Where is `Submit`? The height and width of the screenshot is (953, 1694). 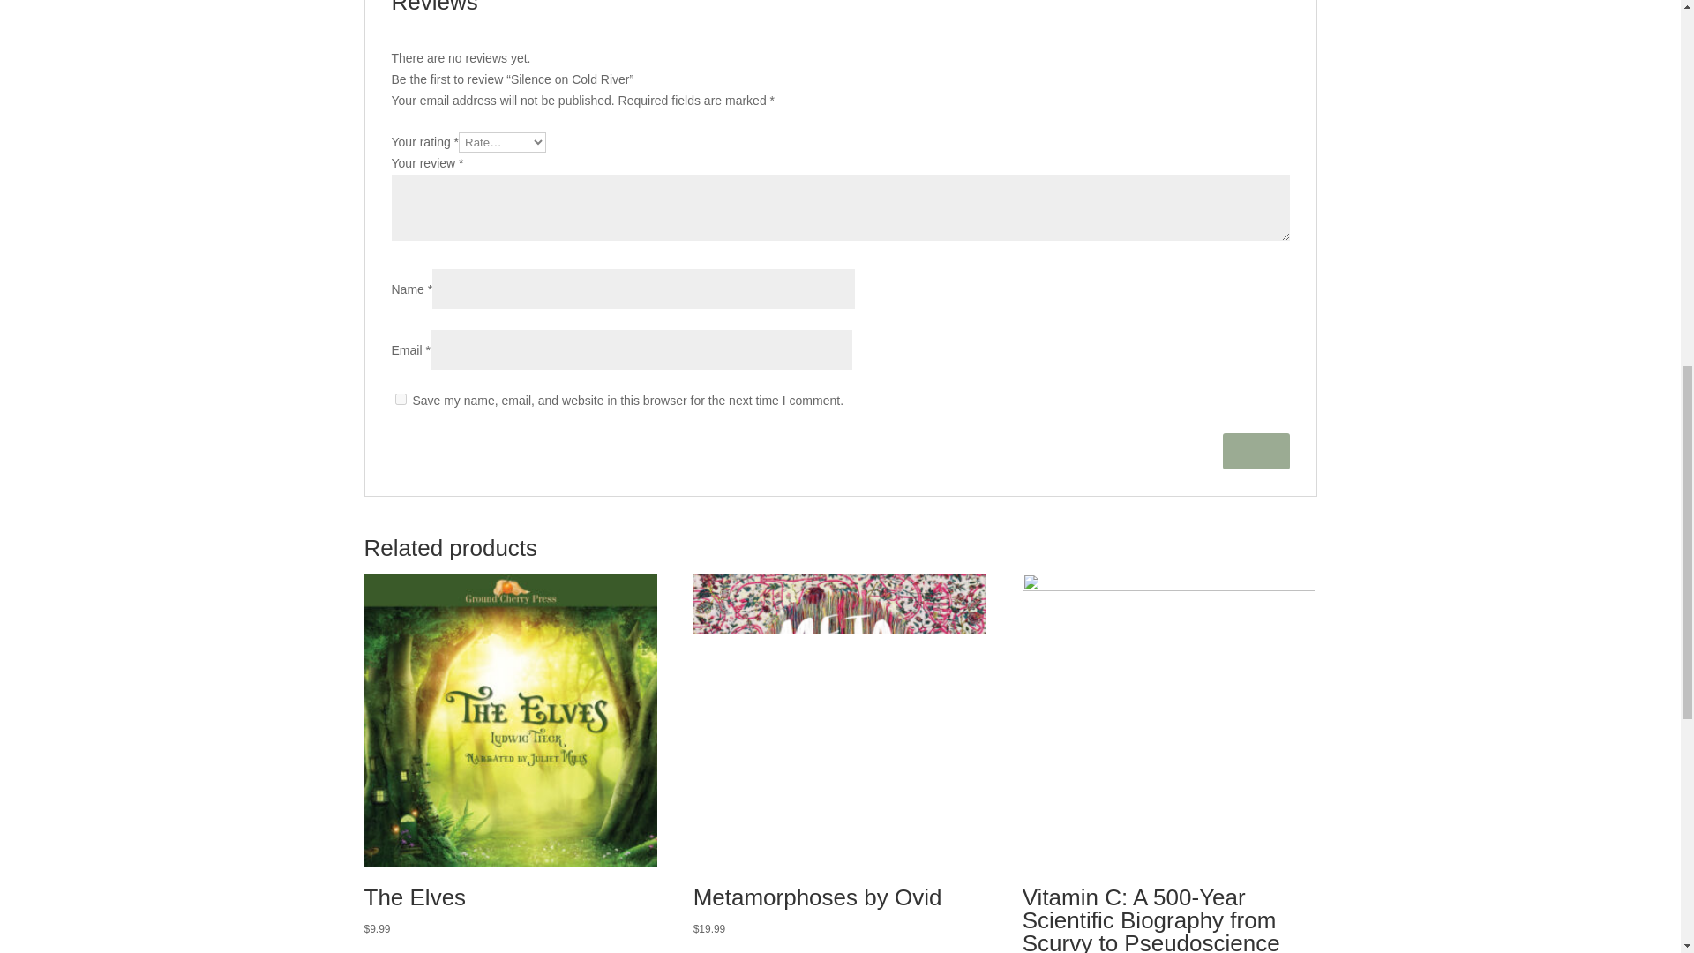 Submit is located at coordinates (1256, 452).